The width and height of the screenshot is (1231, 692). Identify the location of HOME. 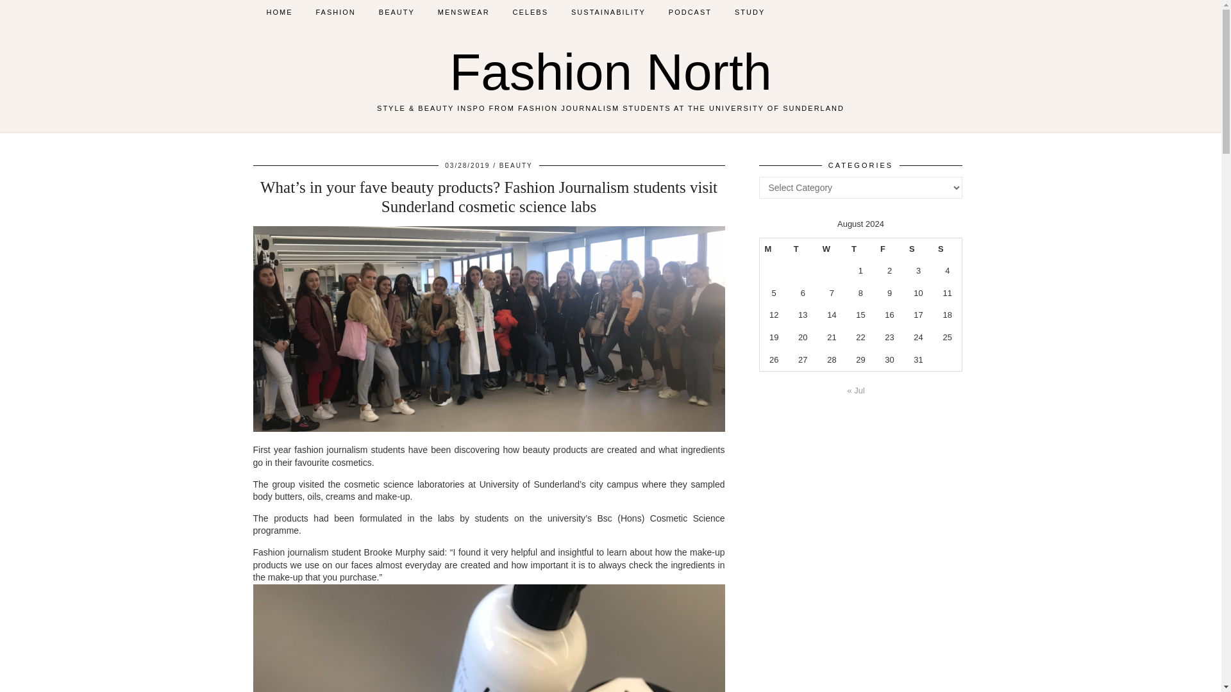
(280, 12).